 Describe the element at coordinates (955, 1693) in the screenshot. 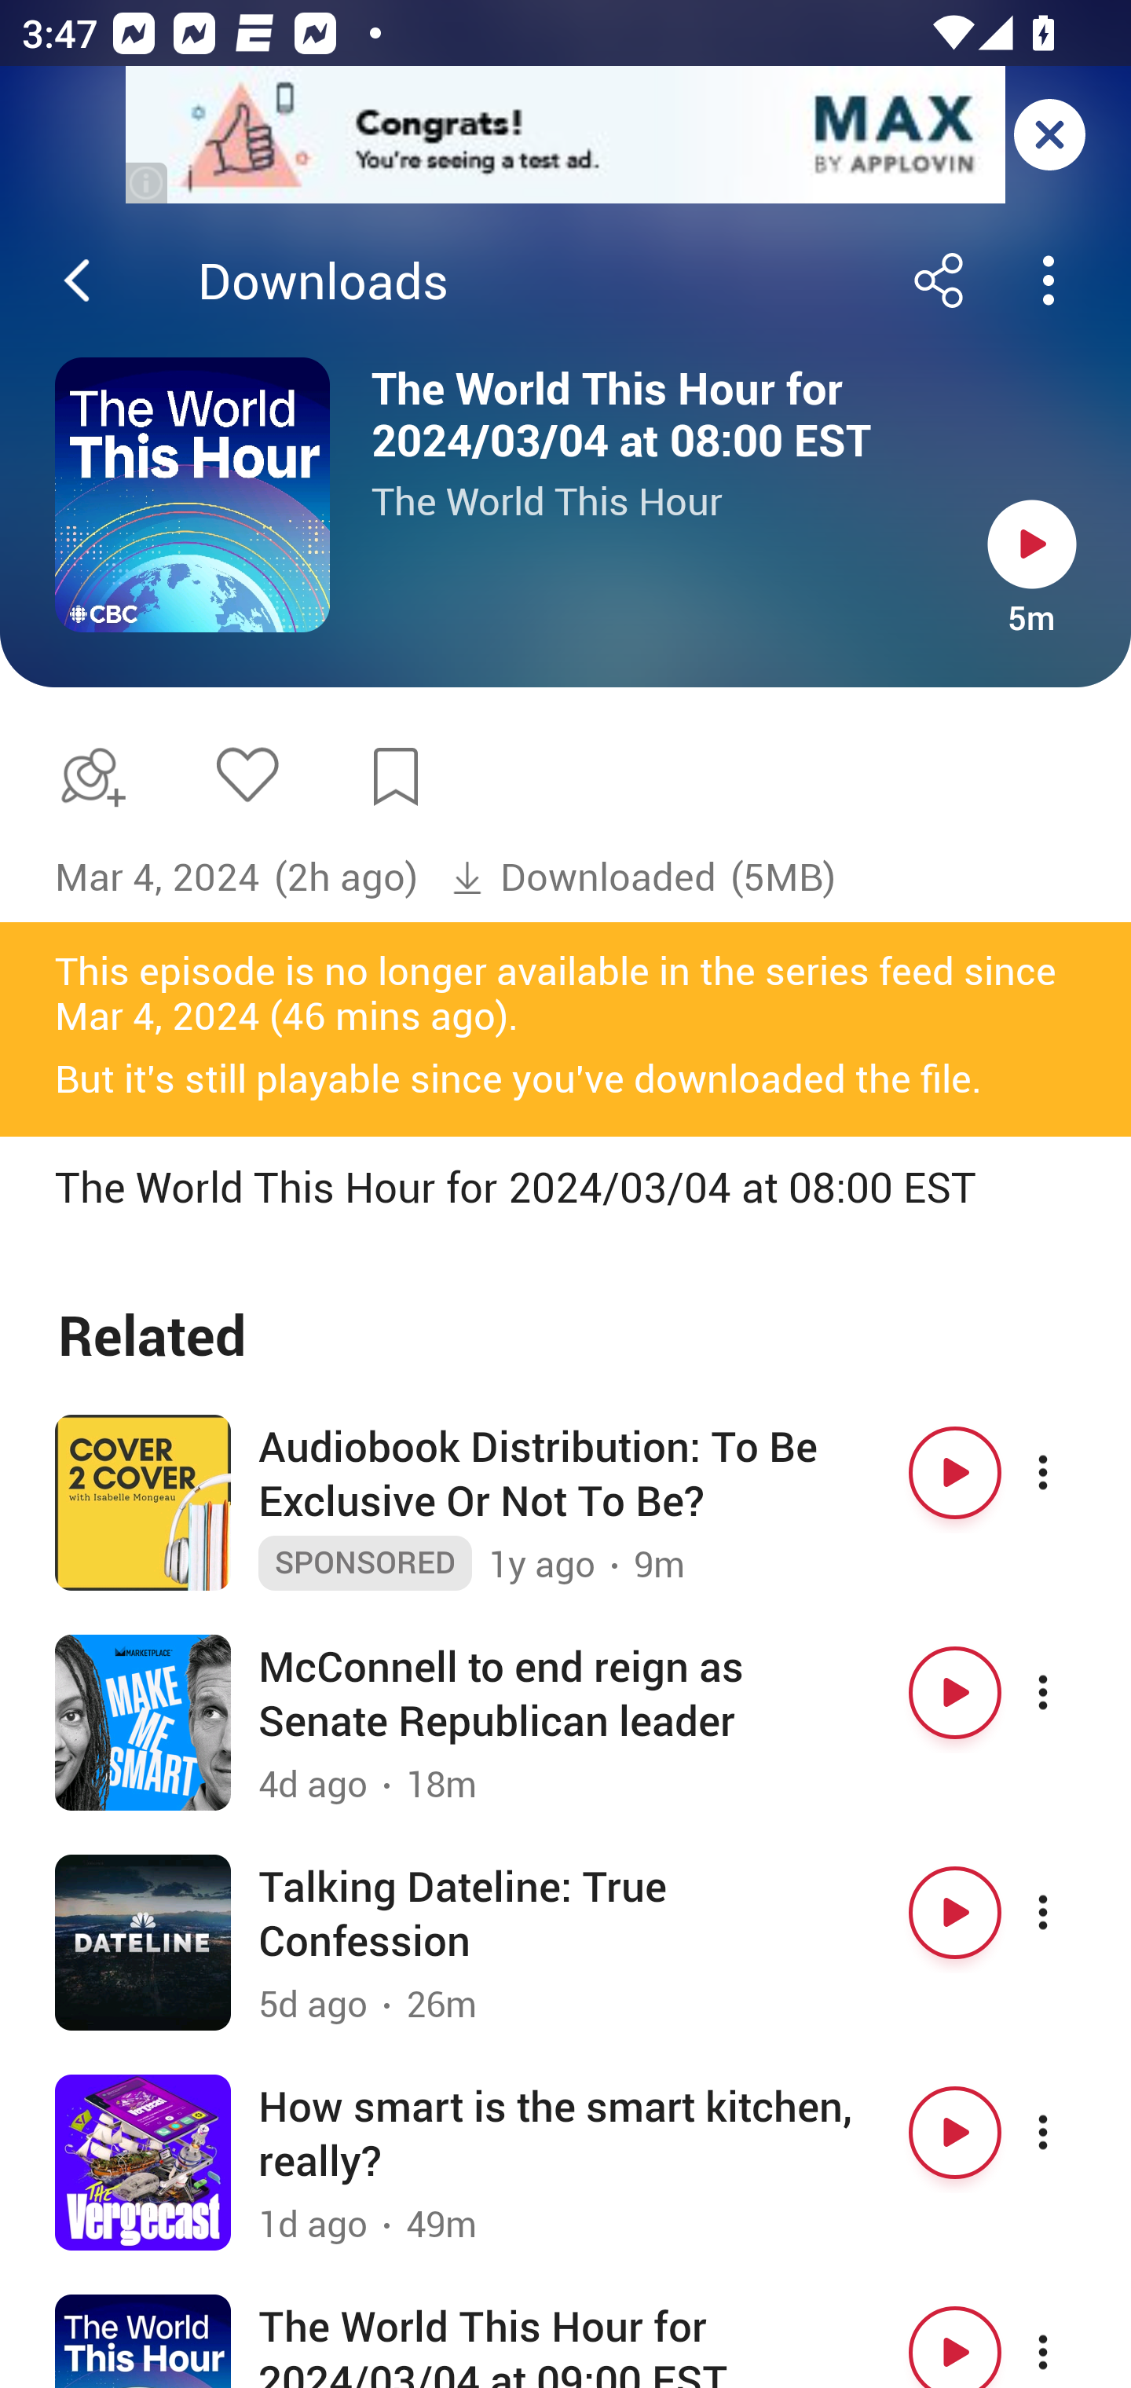

I see `Play button` at that location.